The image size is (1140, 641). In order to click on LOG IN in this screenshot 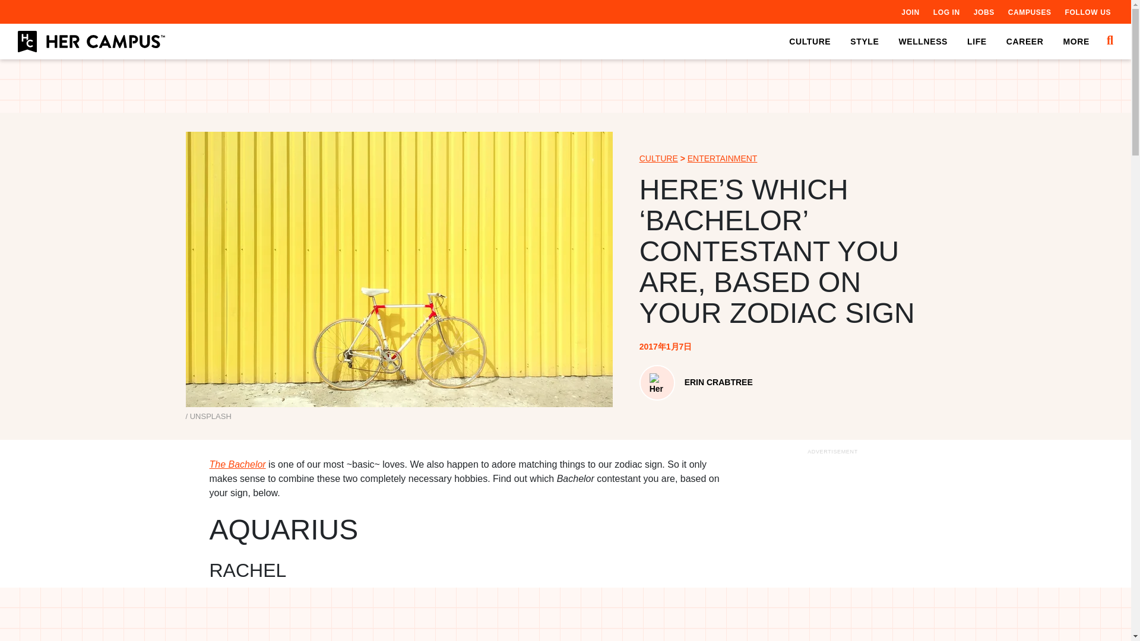, I will do `click(946, 12)`.